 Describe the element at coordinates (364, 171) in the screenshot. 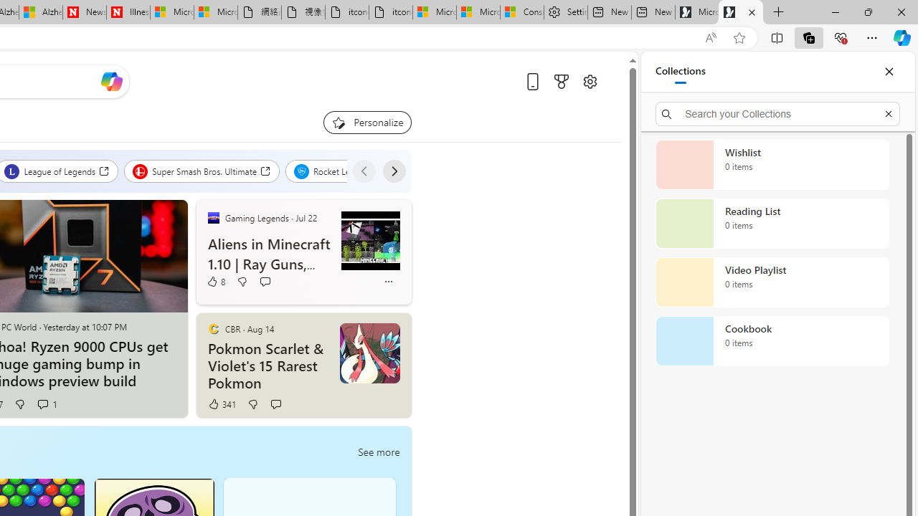

I see `Previous` at that location.